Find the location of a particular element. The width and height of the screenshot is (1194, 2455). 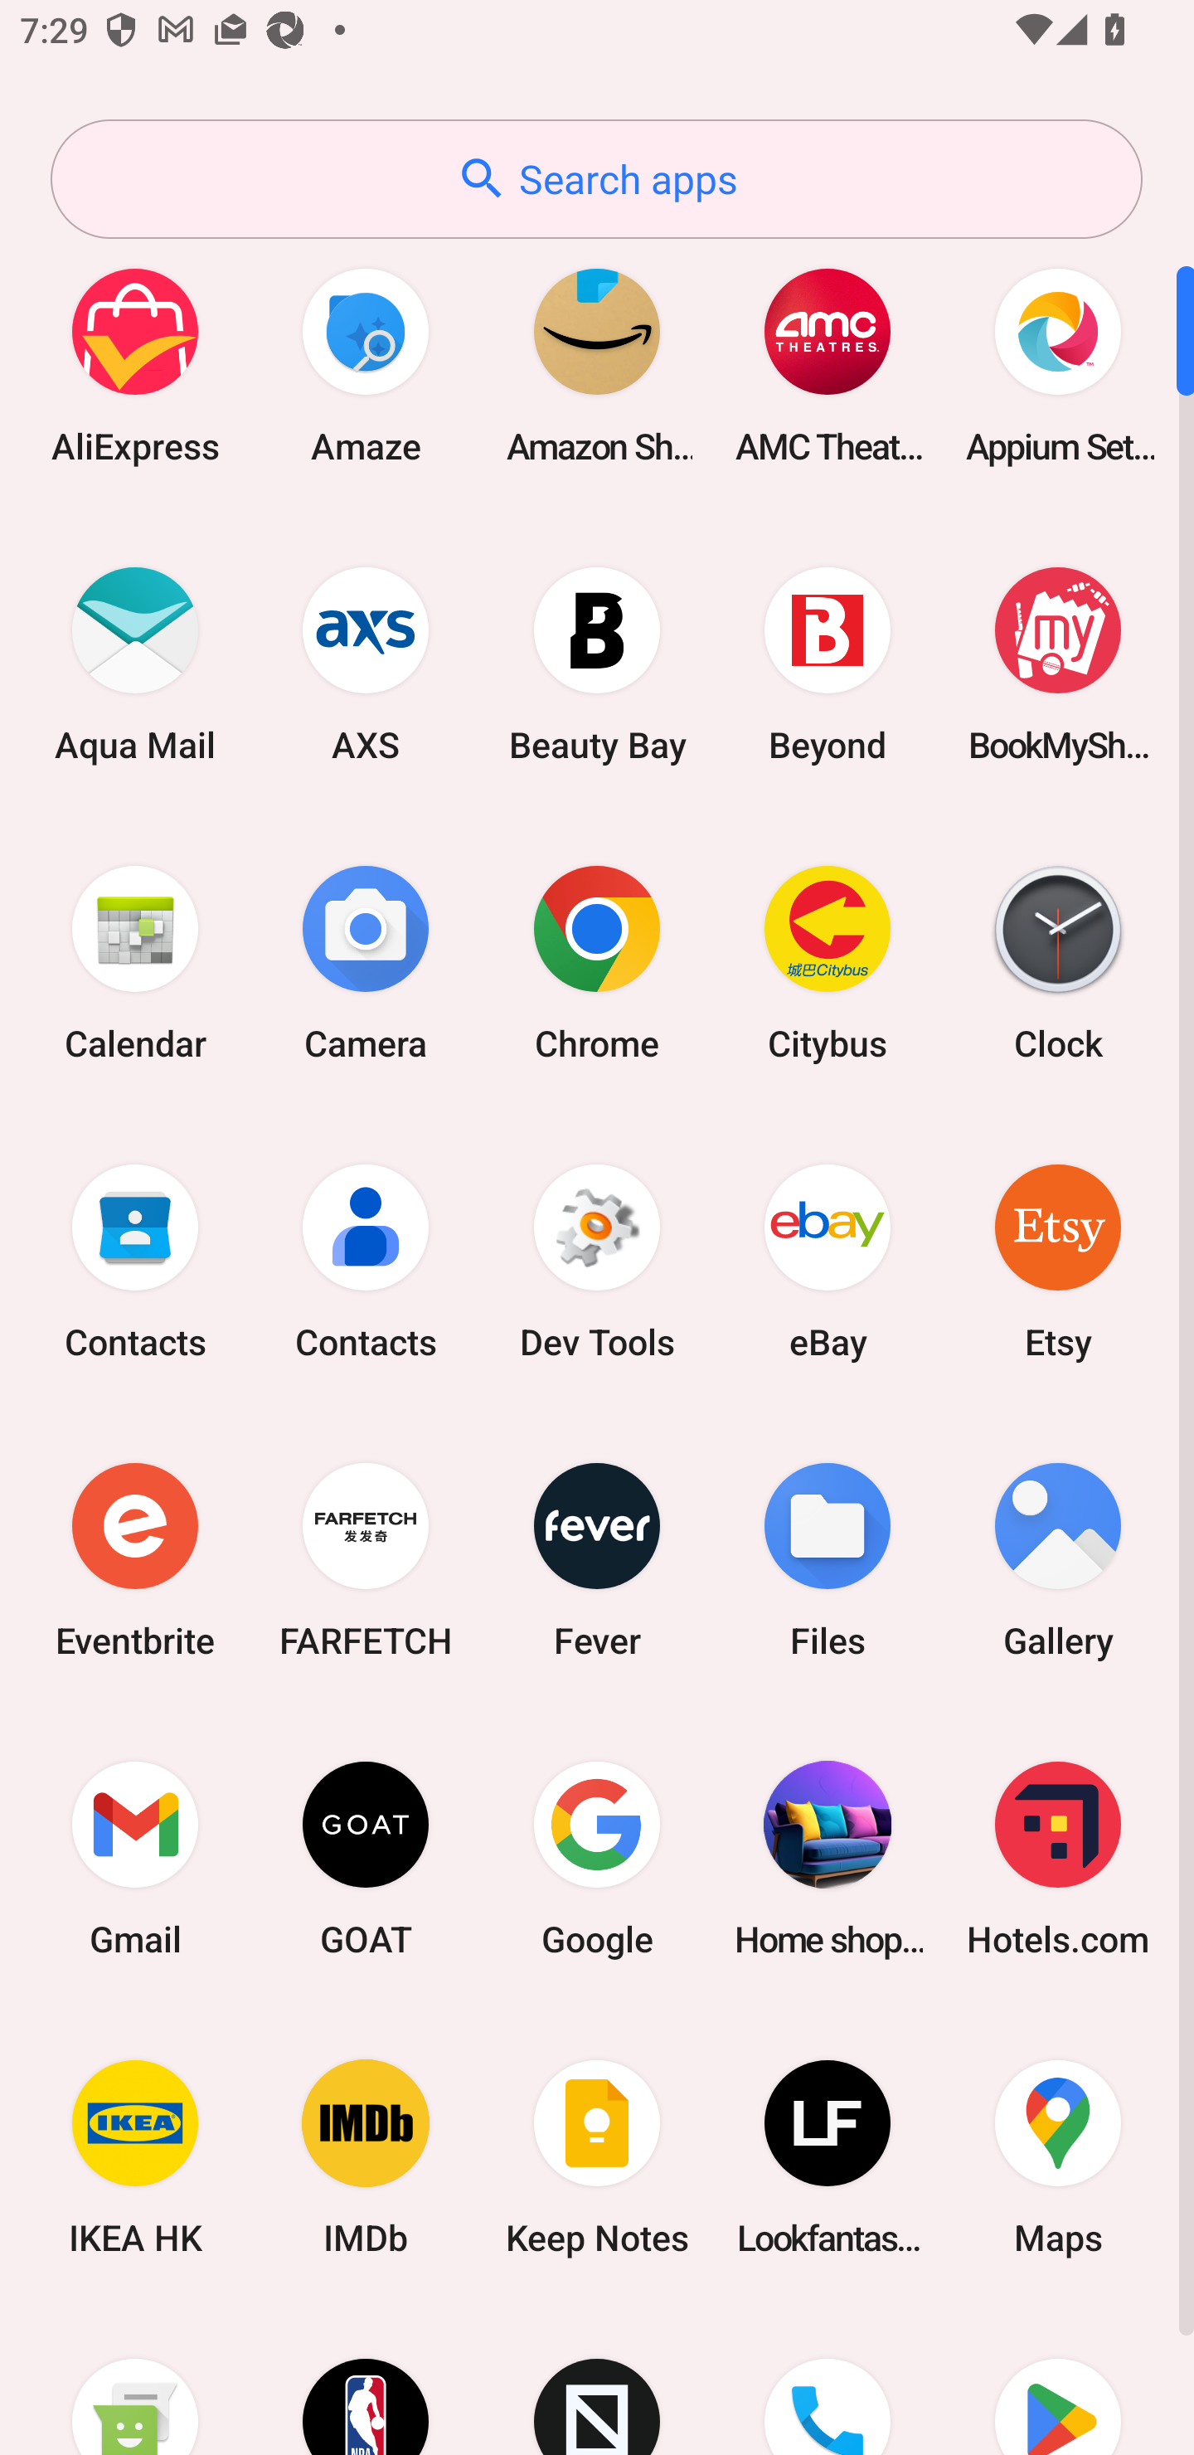

Contacts is located at coordinates (135, 1261).